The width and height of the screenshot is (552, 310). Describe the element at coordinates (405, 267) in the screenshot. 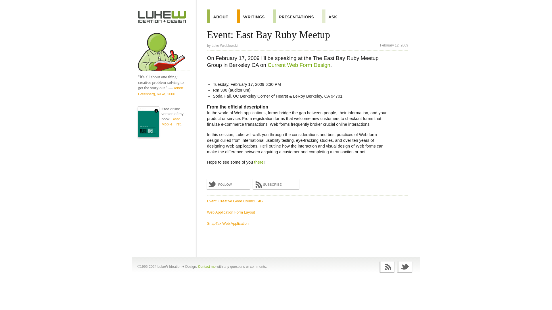

I see `Follow on Twitter` at that location.